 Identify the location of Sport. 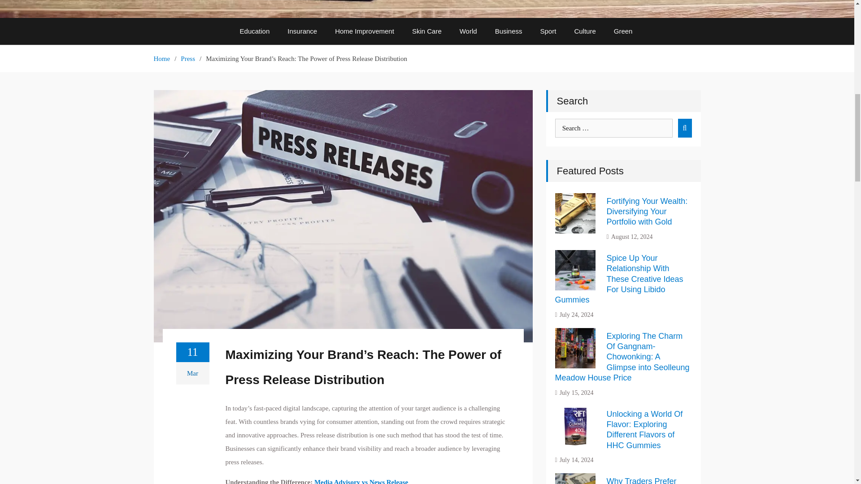
(548, 31).